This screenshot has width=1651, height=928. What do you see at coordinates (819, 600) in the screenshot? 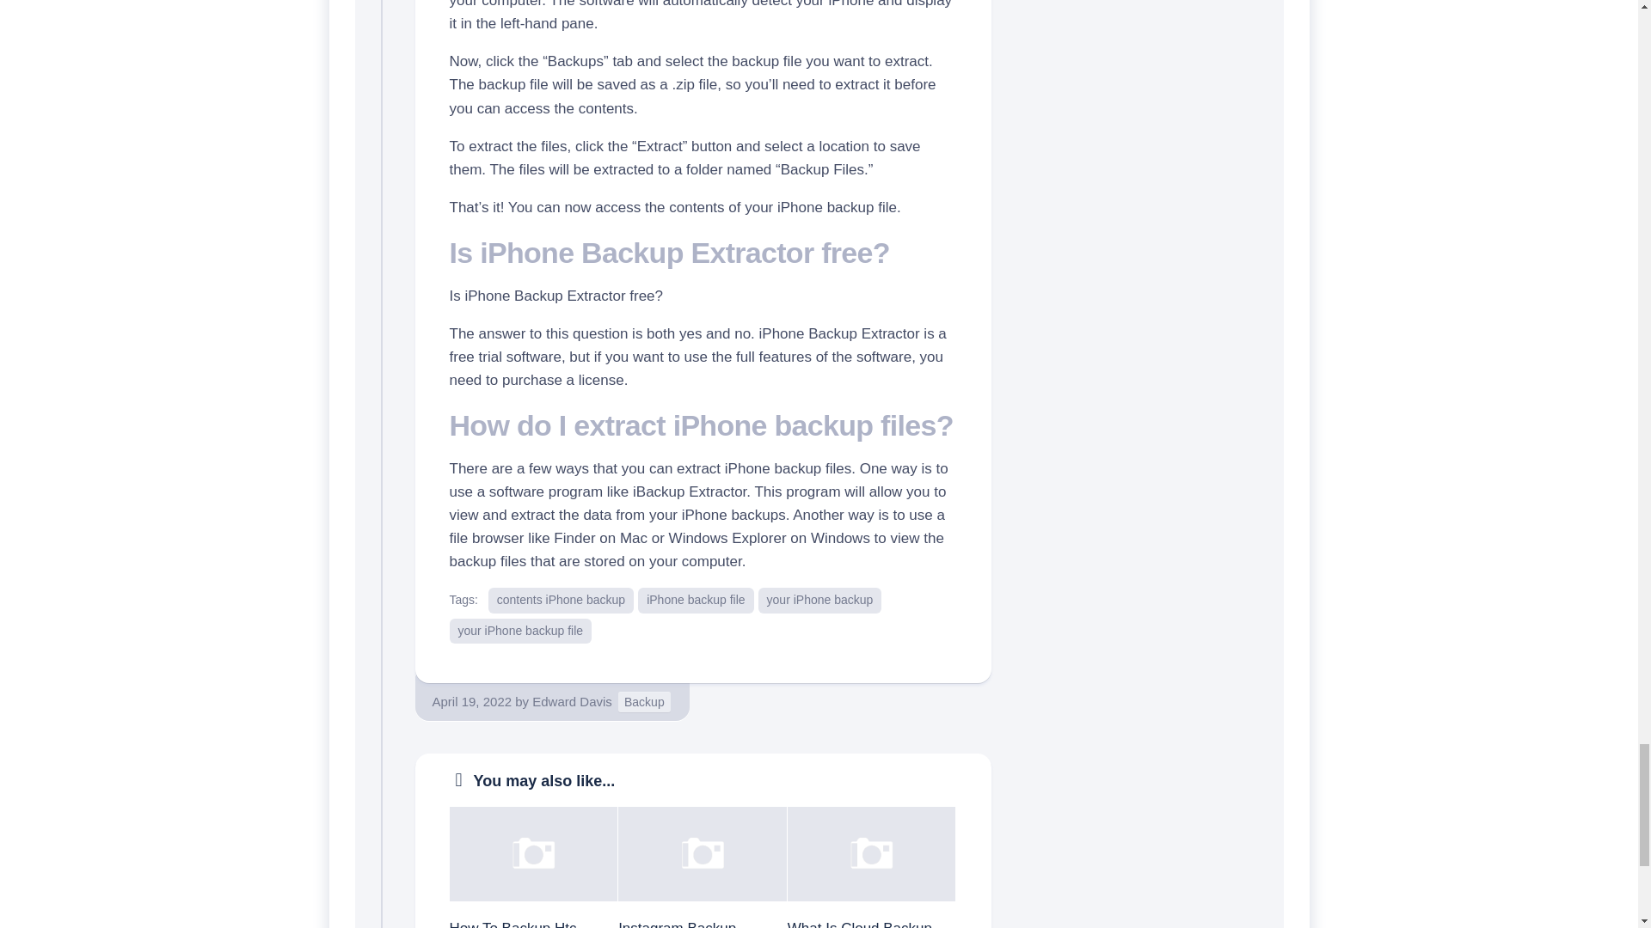
I see `your iPhone backup` at bounding box center [819, 600].